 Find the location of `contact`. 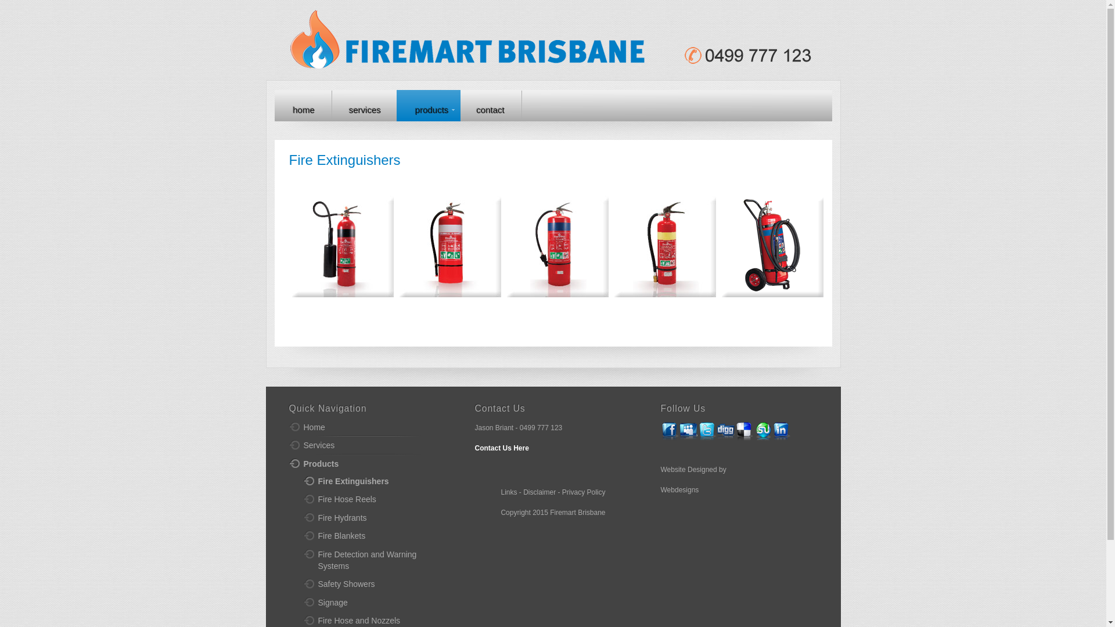

contact is located at coordinates (490, 106).